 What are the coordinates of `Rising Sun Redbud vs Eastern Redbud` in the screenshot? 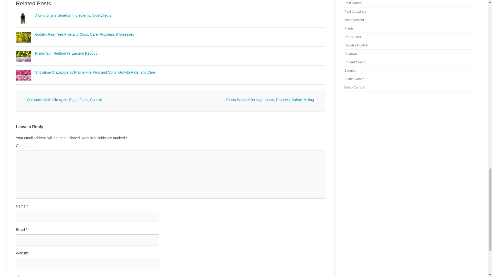 It's located at (66, 53).